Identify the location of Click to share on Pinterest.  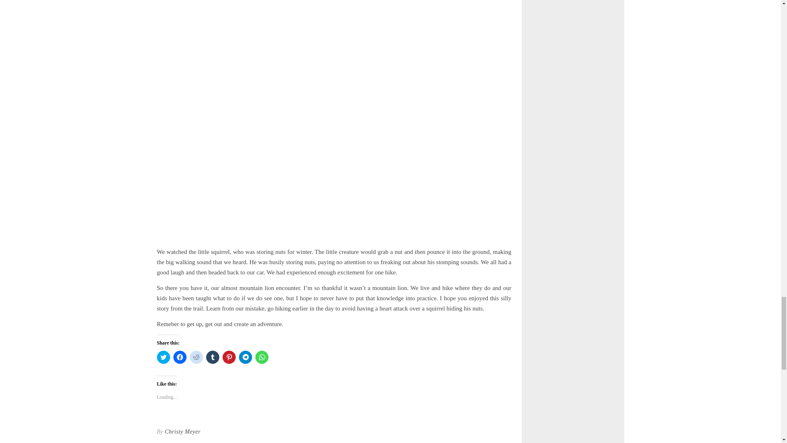
(229, 357).